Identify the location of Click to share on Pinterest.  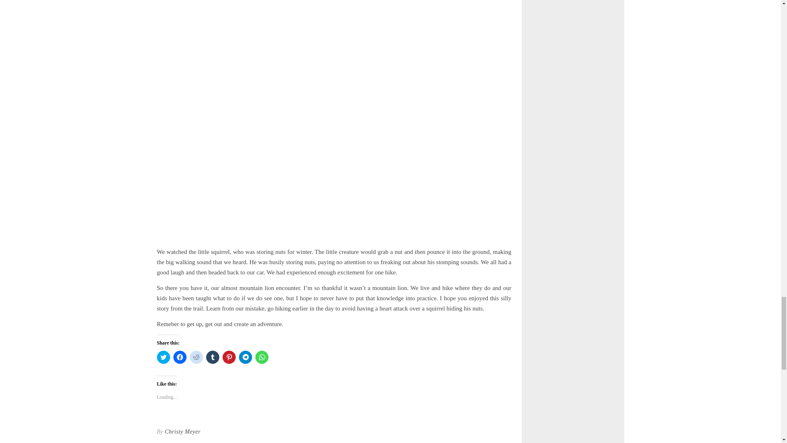
(229, 357).